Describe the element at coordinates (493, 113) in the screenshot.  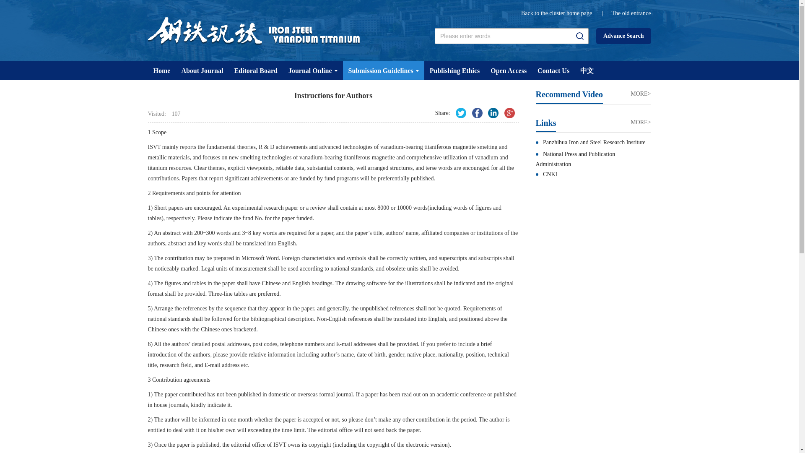
I see `share this content in linkedin` at that location.